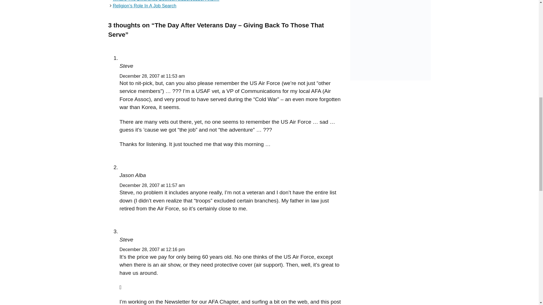 This screenshot has height=305, width=543. Describe the element at coordinates (132, 175) in the screenshot. I see `Jason Alba` at that location.